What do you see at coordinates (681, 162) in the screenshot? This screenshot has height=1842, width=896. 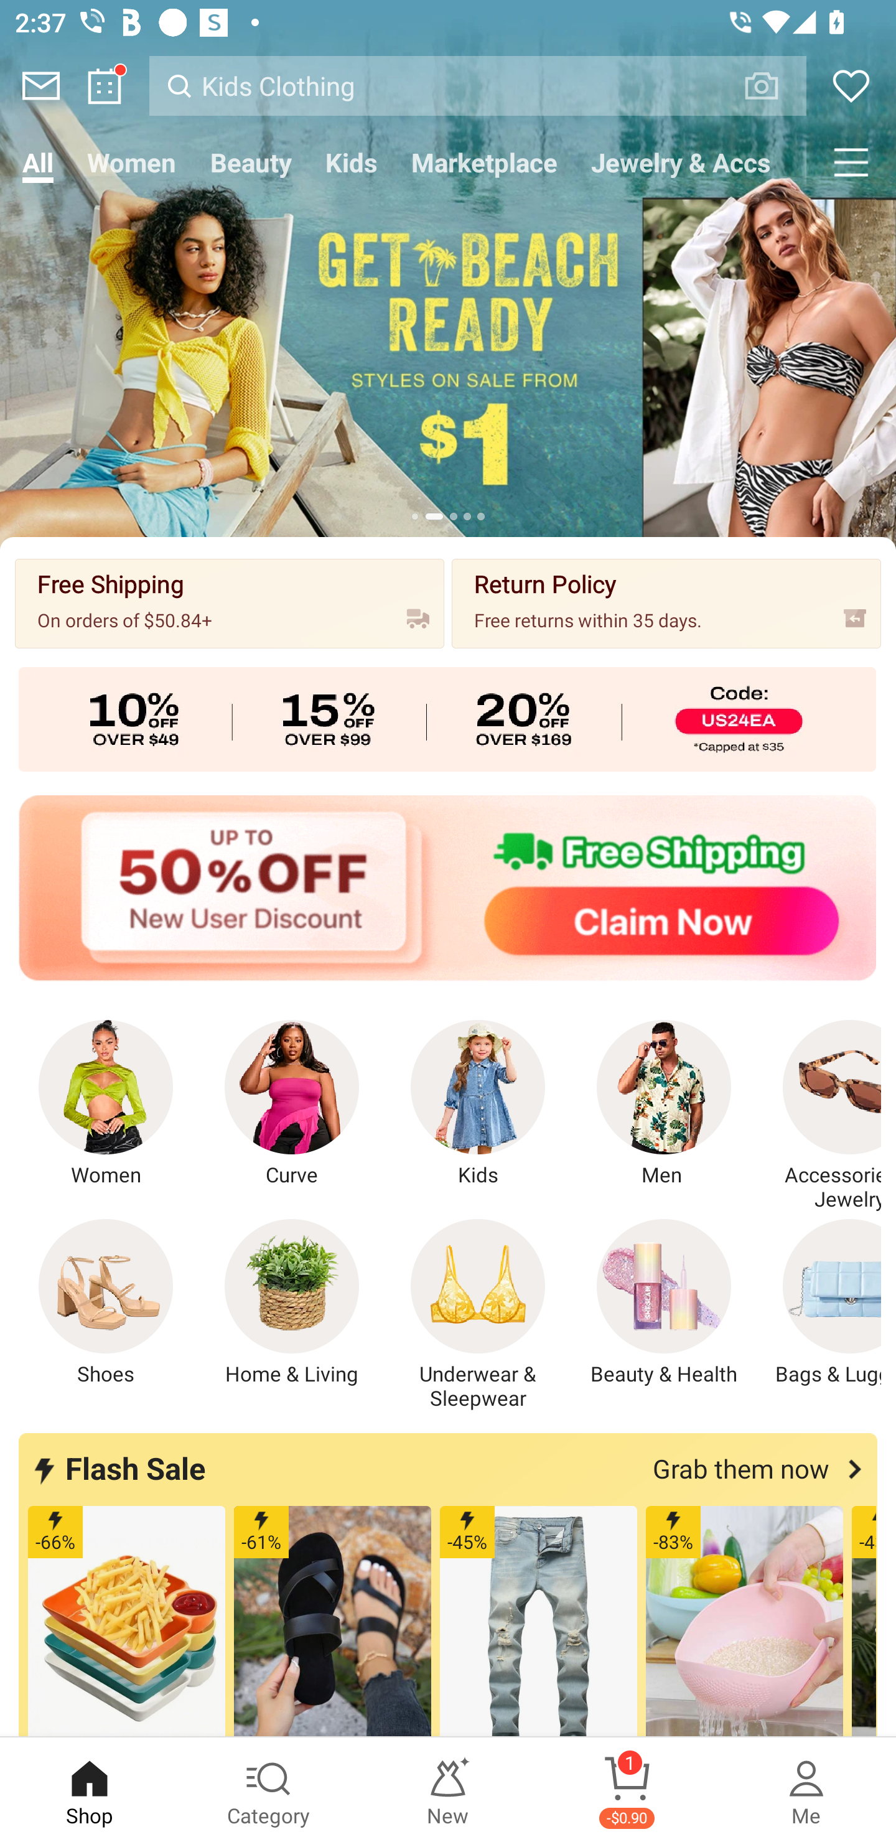 I see `Jewelry & Accs` at bounding box center [681, 162].